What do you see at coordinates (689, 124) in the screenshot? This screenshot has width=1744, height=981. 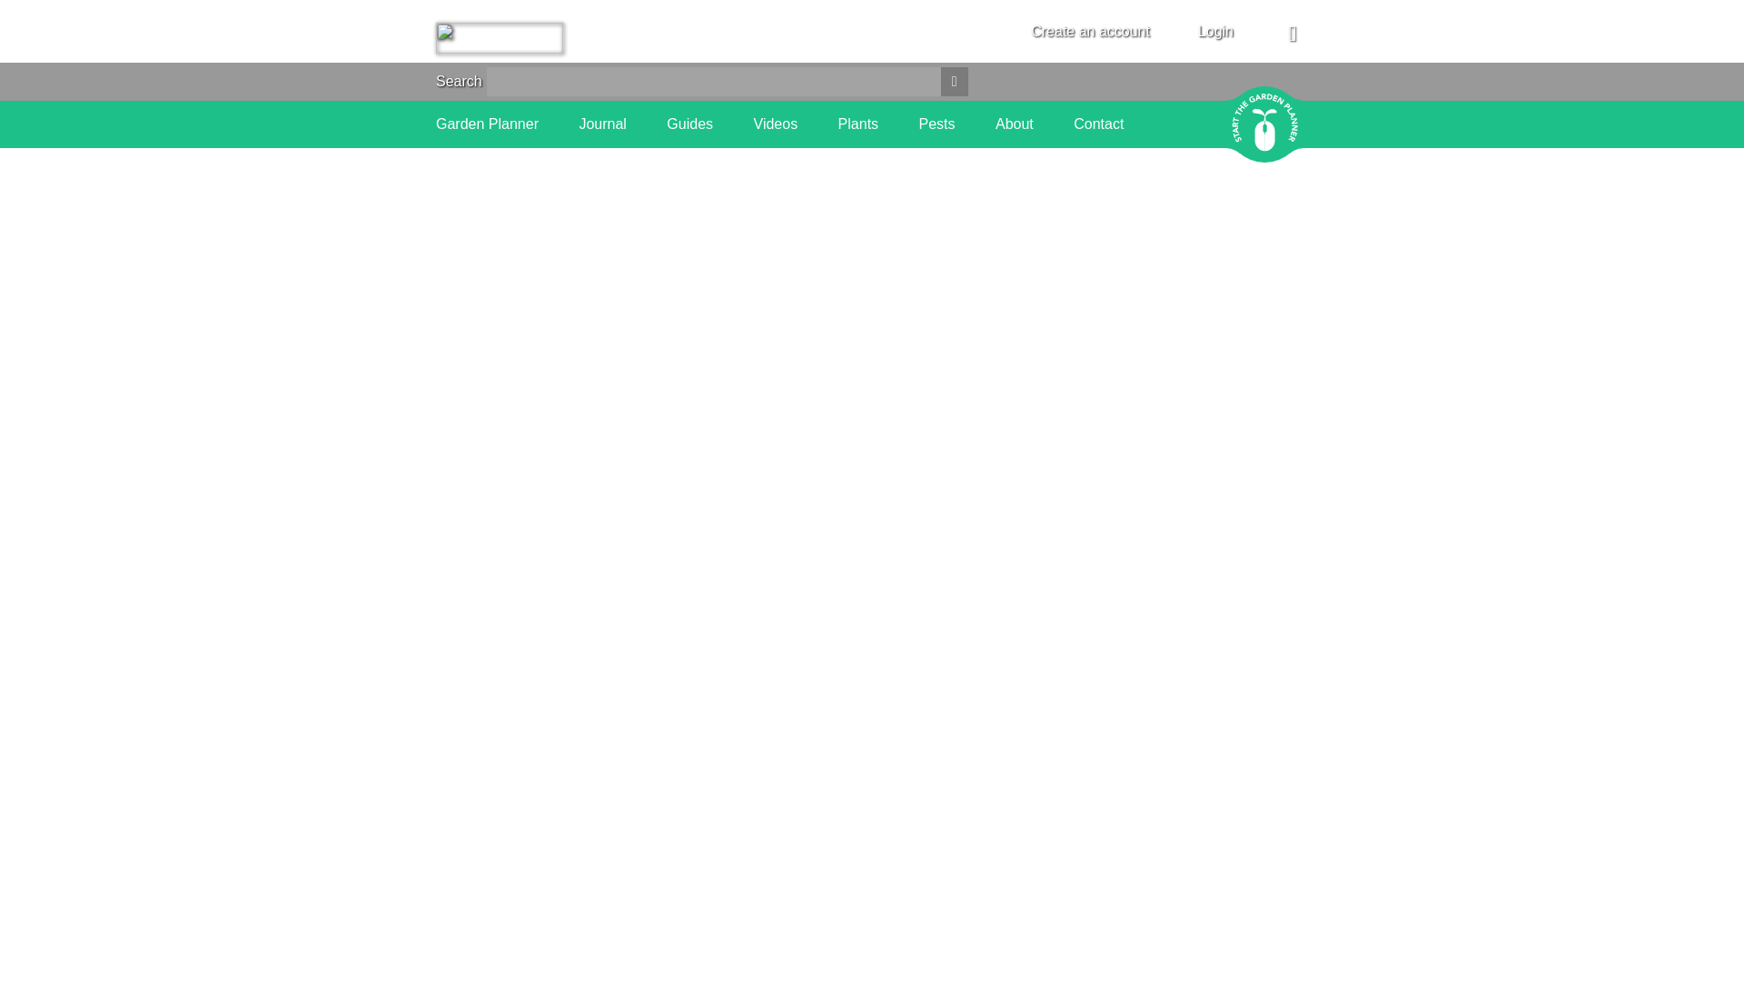 I see `Guides` at bounding box center [689, 124].